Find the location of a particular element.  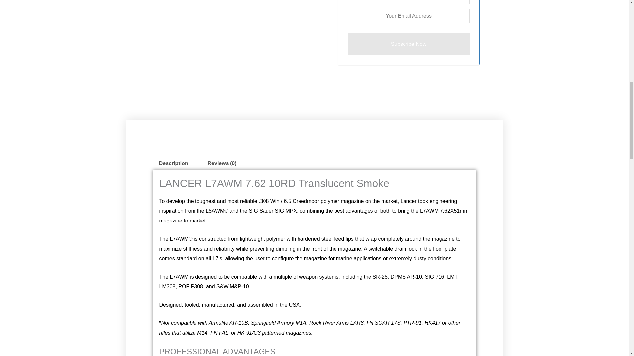

Subscribe Now is located at coordinates (409, 44).